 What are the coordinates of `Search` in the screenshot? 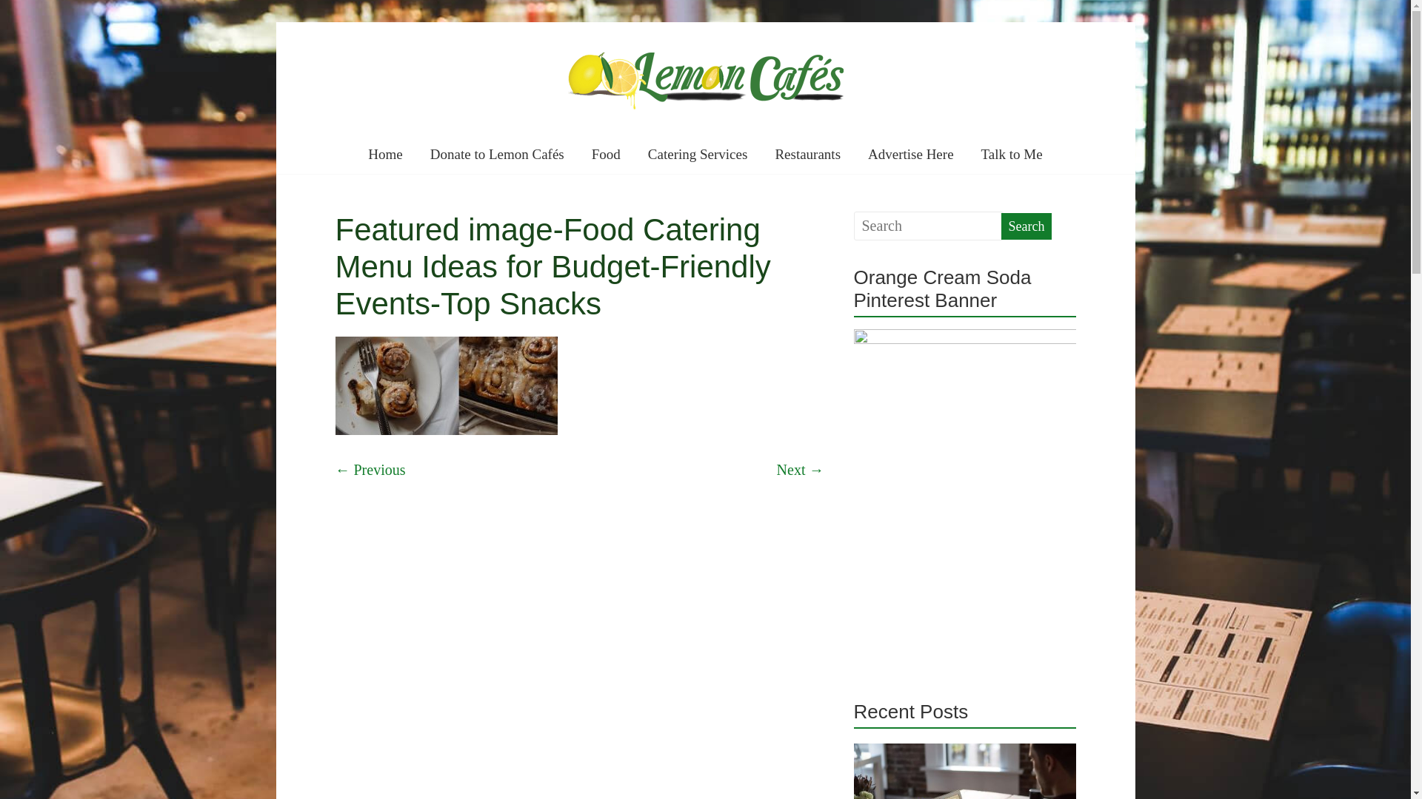 It's located at (1027, 226).